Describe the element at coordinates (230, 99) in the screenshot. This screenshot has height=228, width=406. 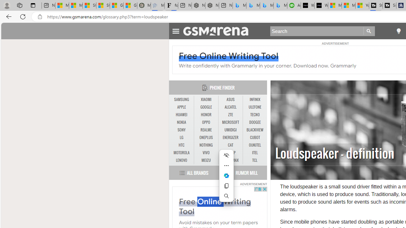
I see `ASUS` at that location.